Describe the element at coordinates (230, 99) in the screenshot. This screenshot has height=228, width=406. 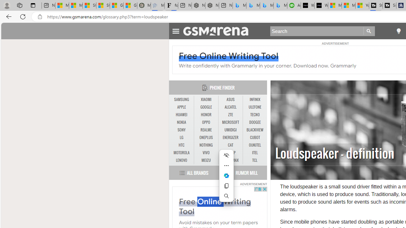
I see `ASUS` at that location.